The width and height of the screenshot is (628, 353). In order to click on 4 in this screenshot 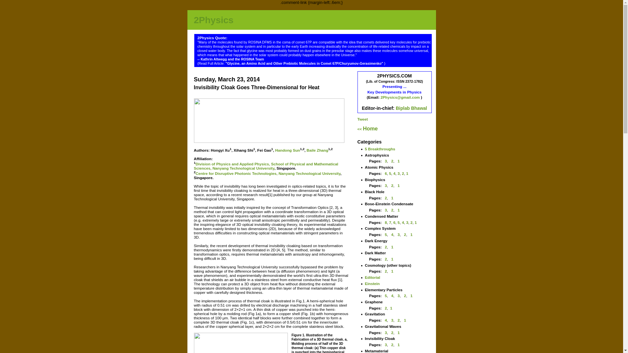, I will do `click(386, 320)`.